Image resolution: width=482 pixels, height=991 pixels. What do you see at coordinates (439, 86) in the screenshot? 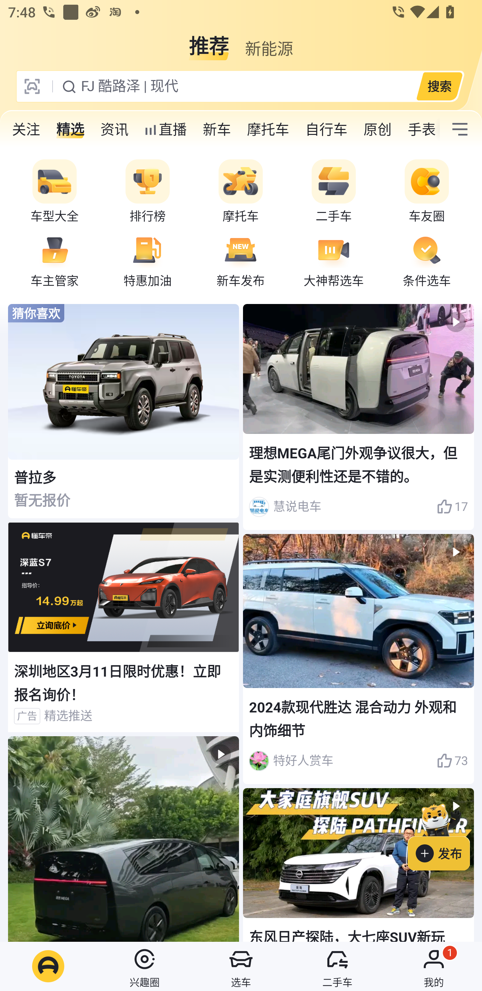
I see `搜索` at bounding box center [439, 86].